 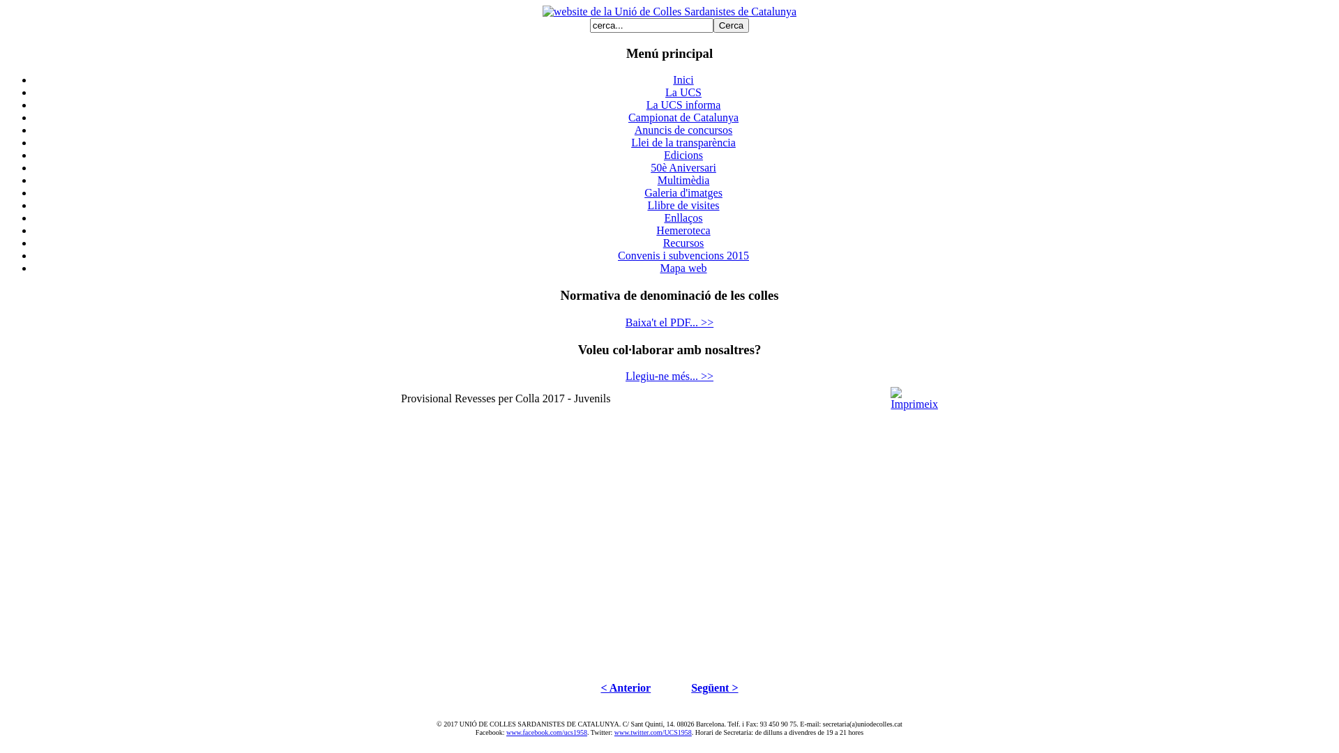 I want to click on www.facebook.com/ucs1958, so click(x=547, y=732).